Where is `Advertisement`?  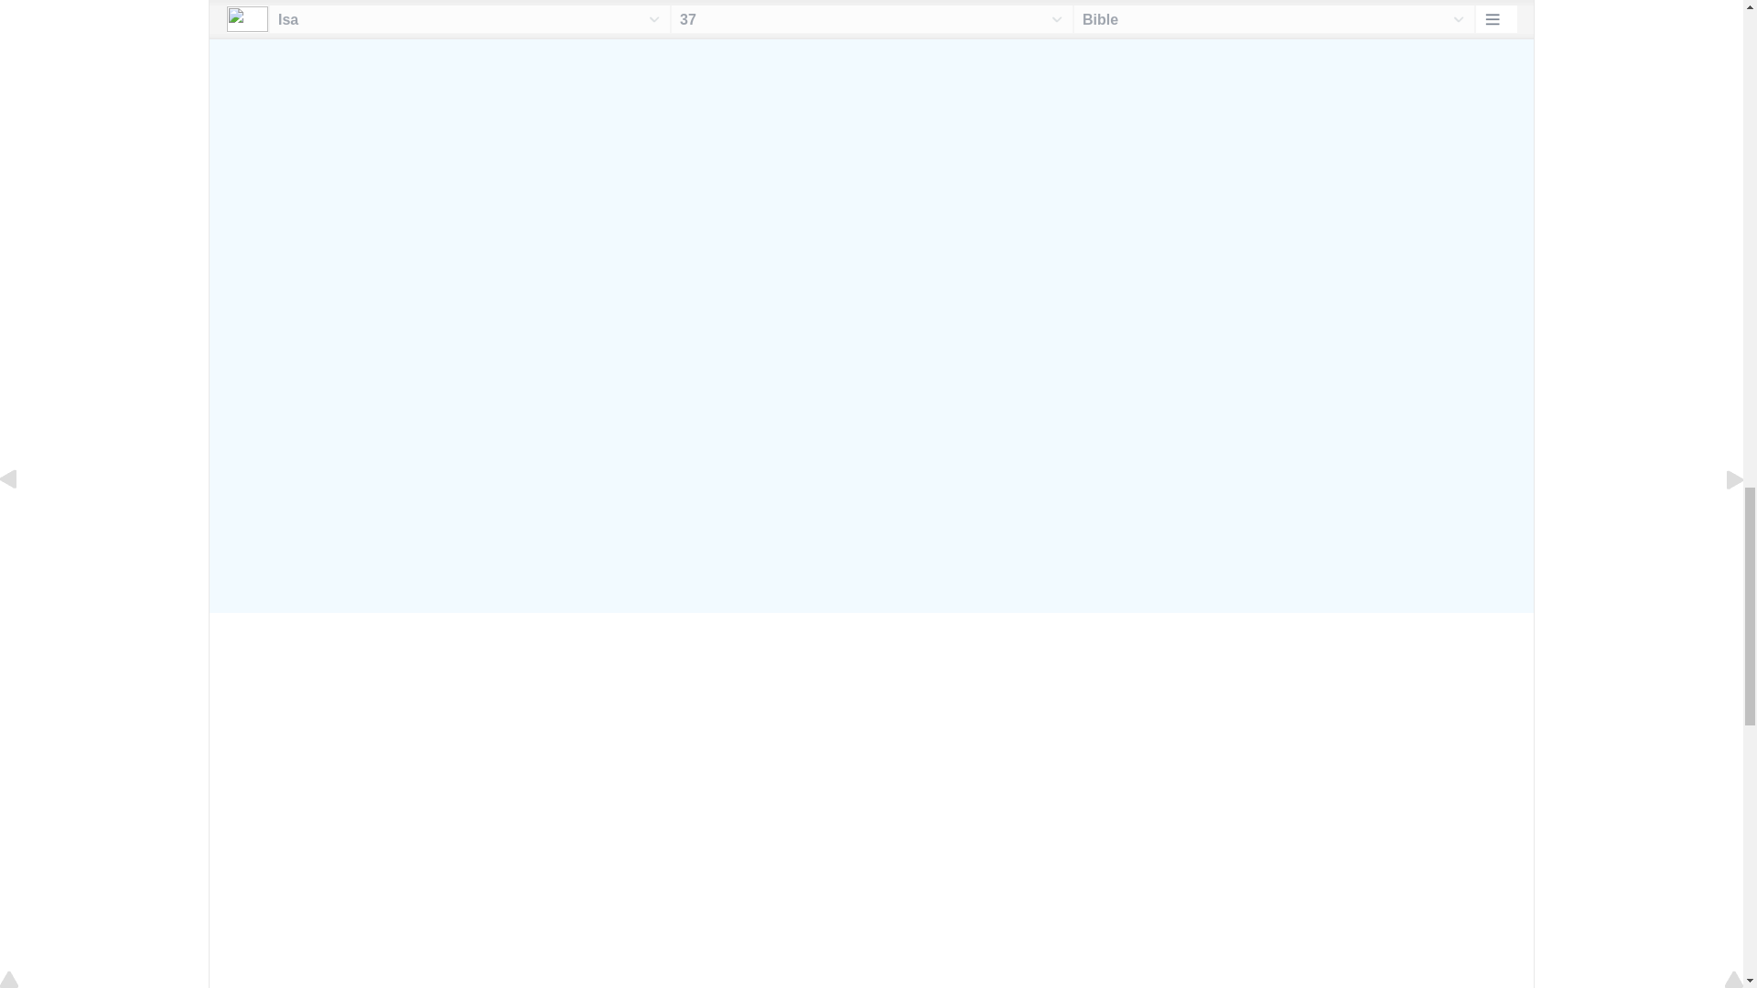
Advertisement is located at coordinates (871, 139).